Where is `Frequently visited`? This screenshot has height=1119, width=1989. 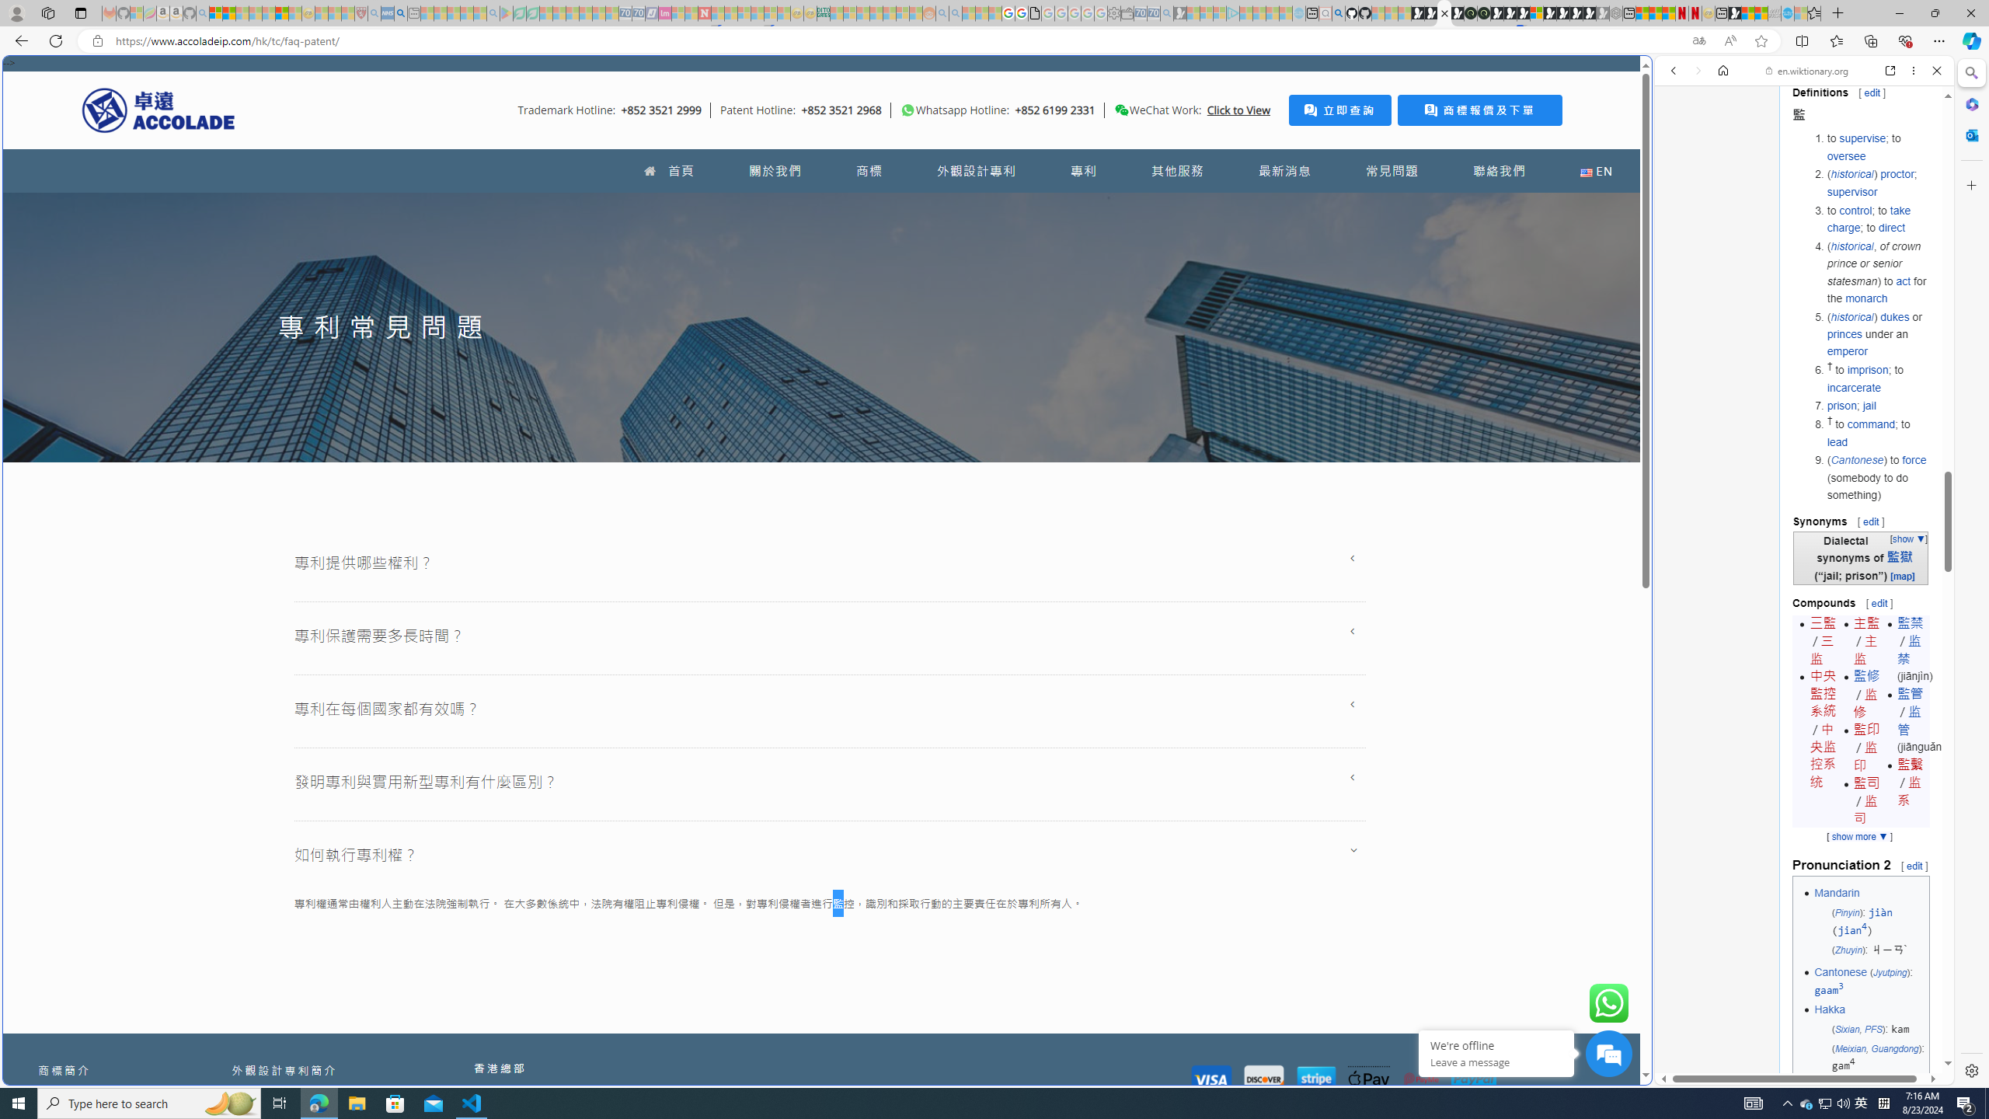
Frequently visited is located at coordinates (1319, 207).